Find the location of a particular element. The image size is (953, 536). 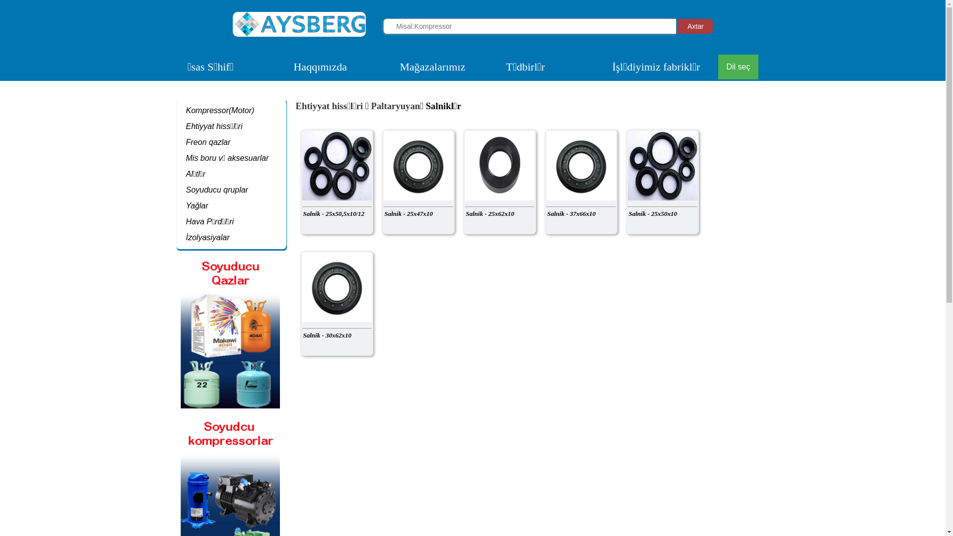

Kompressor(Motor) is located at coordinates (220, 110).